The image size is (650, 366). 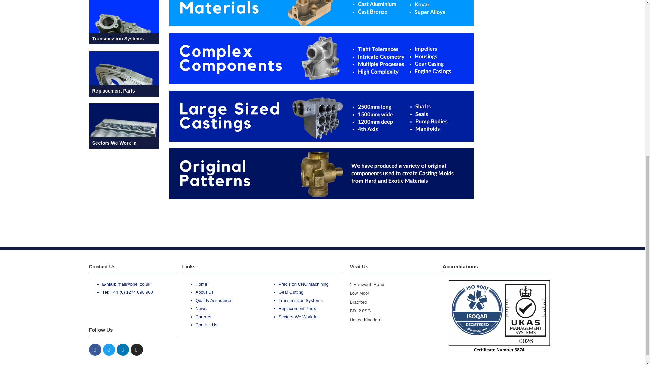 What do you see at coordinates (206, 325) in the screenshot?
I see `Contact Us` at bounding box center [206, 325].